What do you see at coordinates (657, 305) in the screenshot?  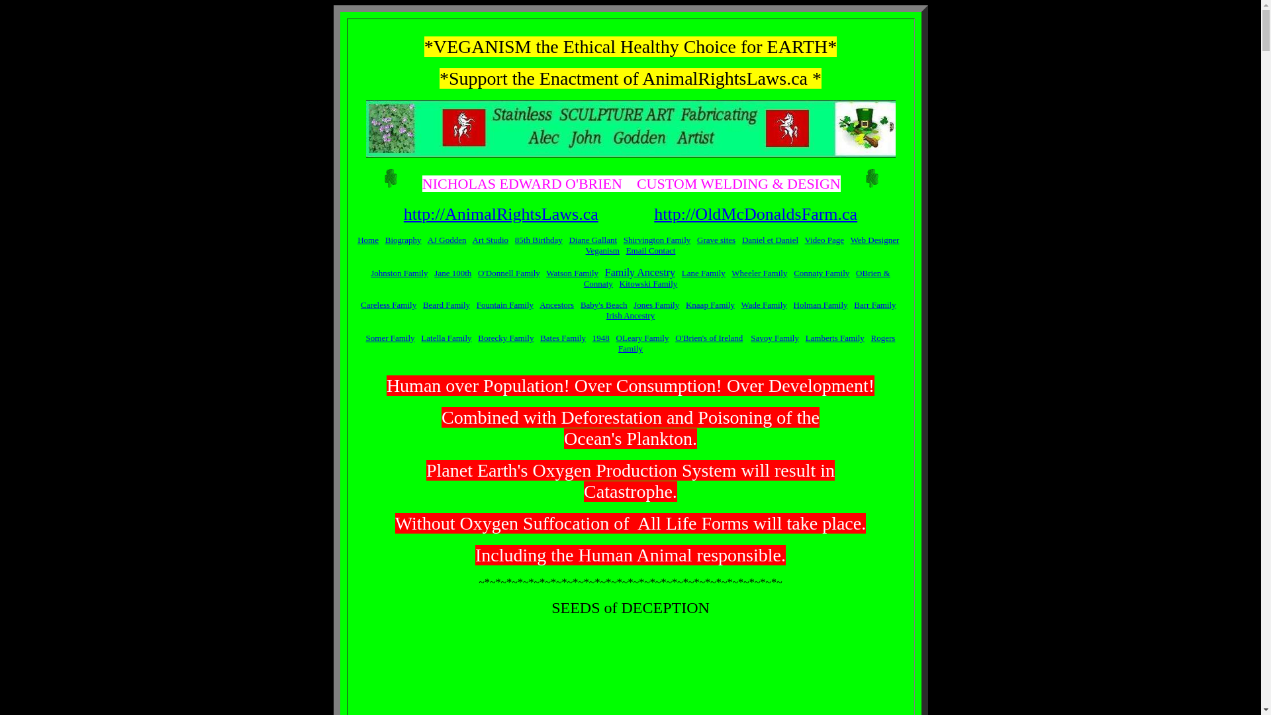 I see `Jones Family` at bounding box center [657, 305].